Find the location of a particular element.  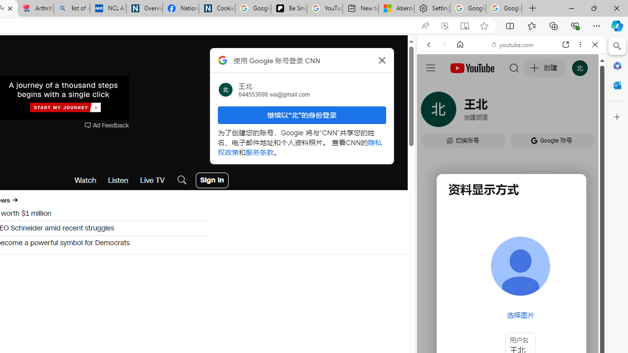

IMAGES is located at coordinates (461, 112).